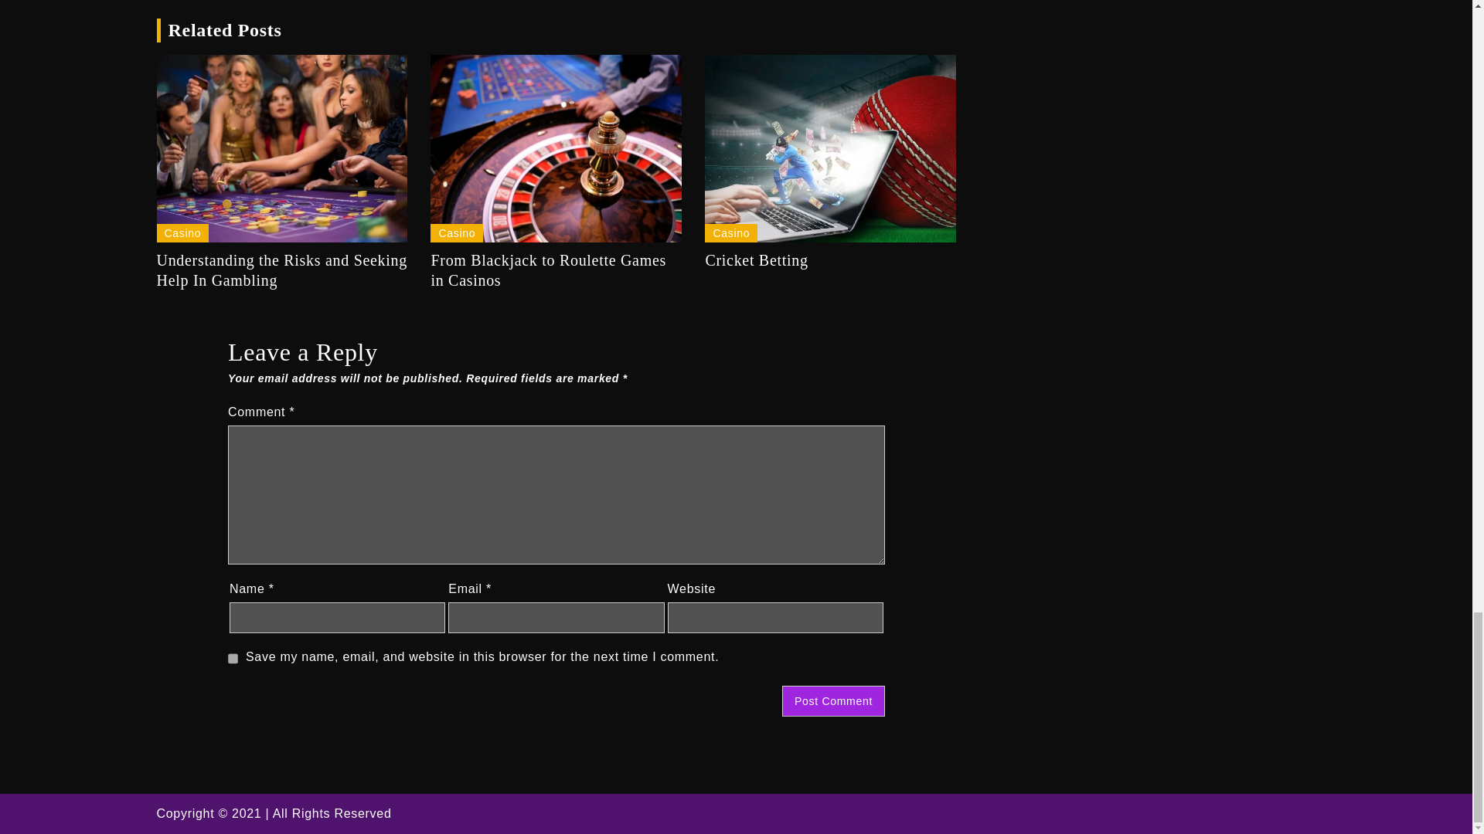  I want to click on Casino, so click(182, 233).